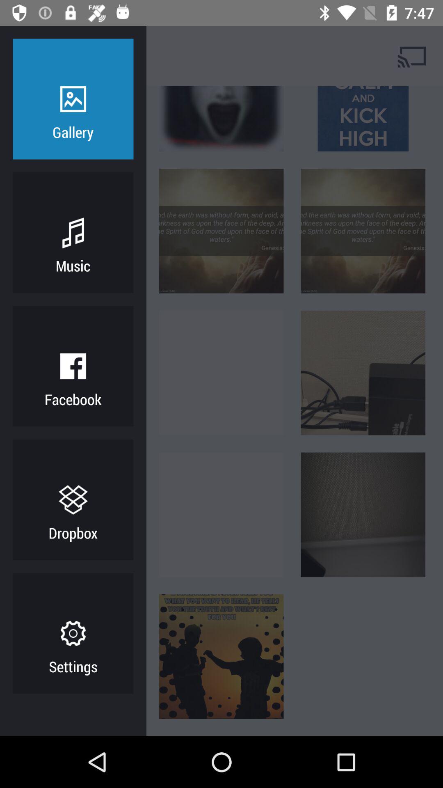  What do you see at coordinates (73, 399) in the screenshot?
I see `jump to facebook` at bounding box center [73, 399].